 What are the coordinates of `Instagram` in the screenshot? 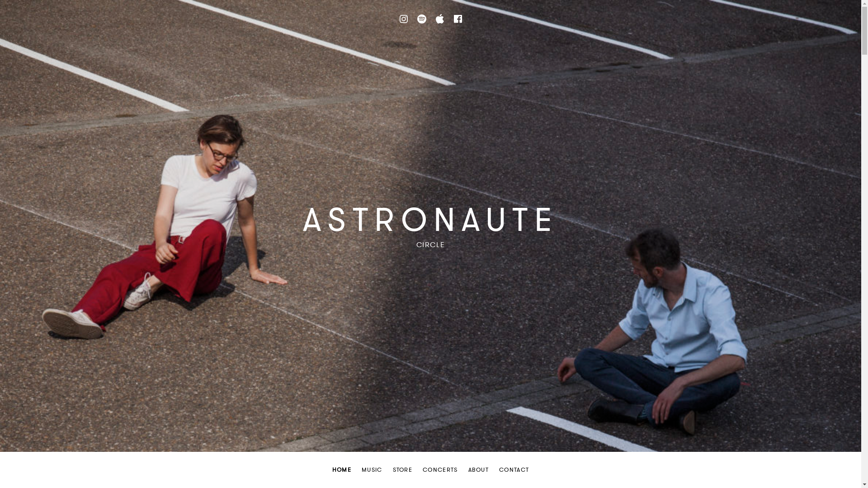 It's located at (403, 19).